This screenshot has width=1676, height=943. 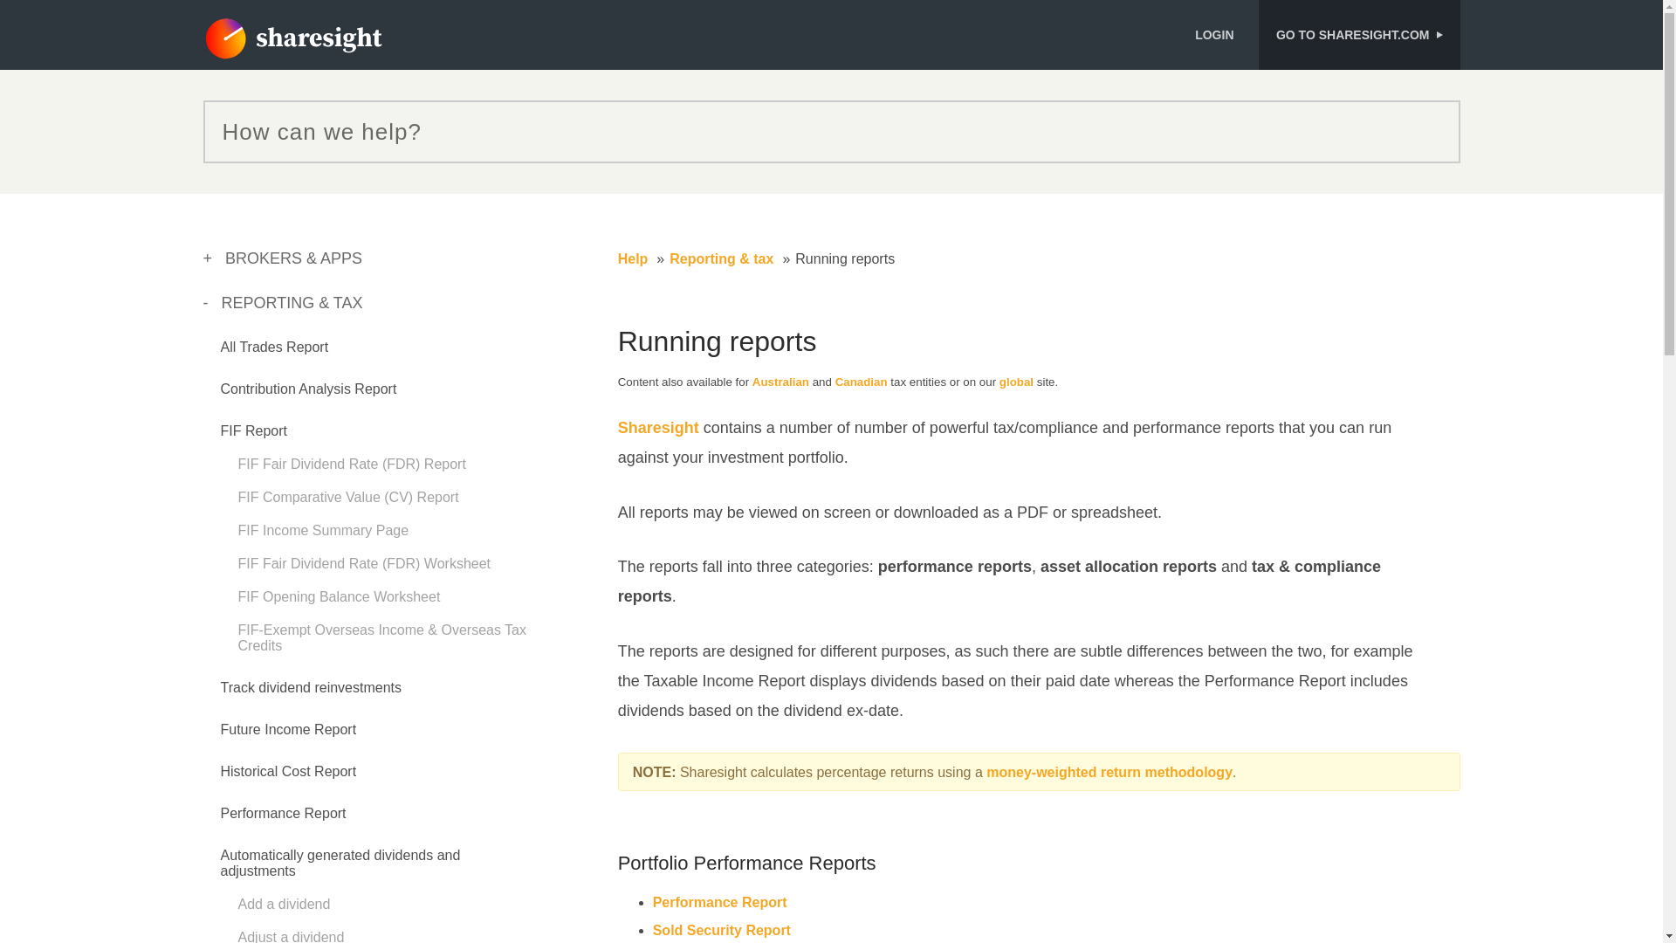 What do you see at coordinates (323, 530) in the screenshot?
I see `FIF Income Summary Page` at bounding box center [323, 530].